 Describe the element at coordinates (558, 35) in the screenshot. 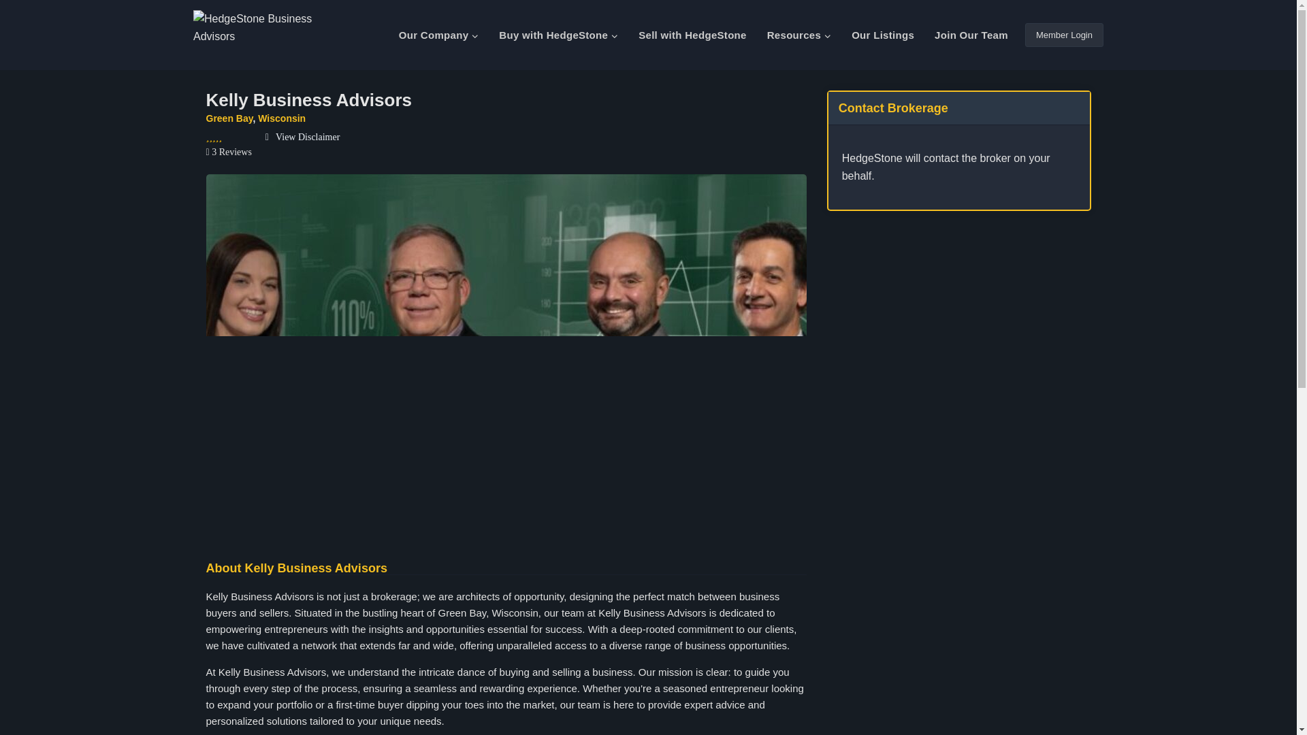

I see `Buy with HedgeStone` at that location.